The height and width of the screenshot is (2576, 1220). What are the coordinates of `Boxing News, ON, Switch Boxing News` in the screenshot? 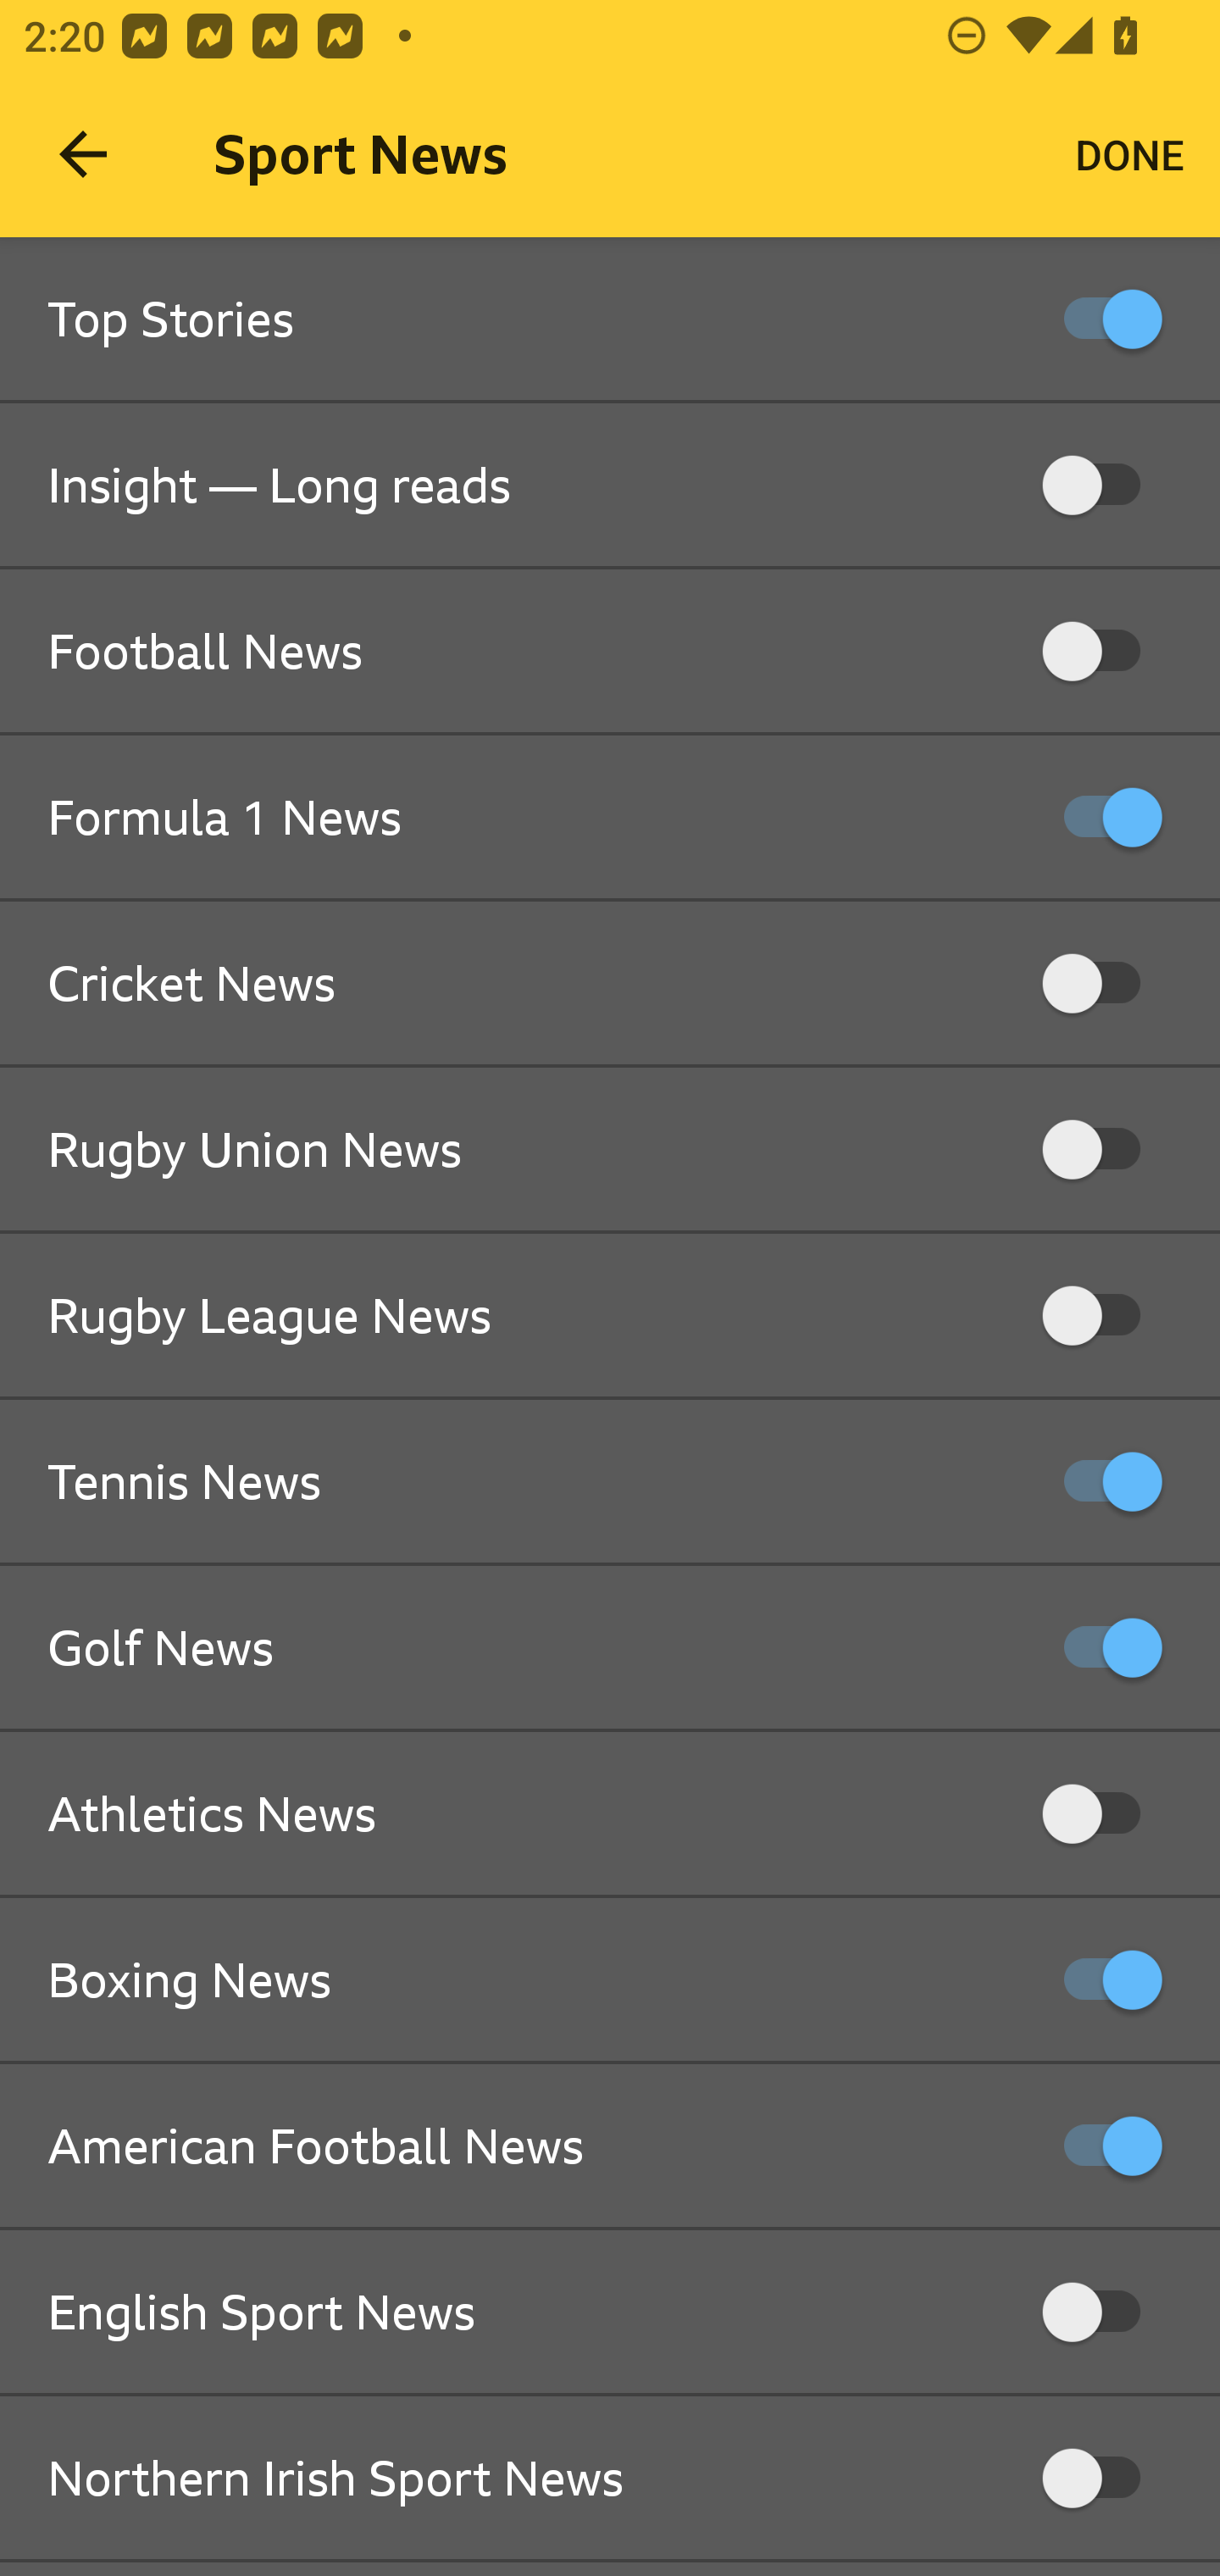 It's located at (610, 1981).